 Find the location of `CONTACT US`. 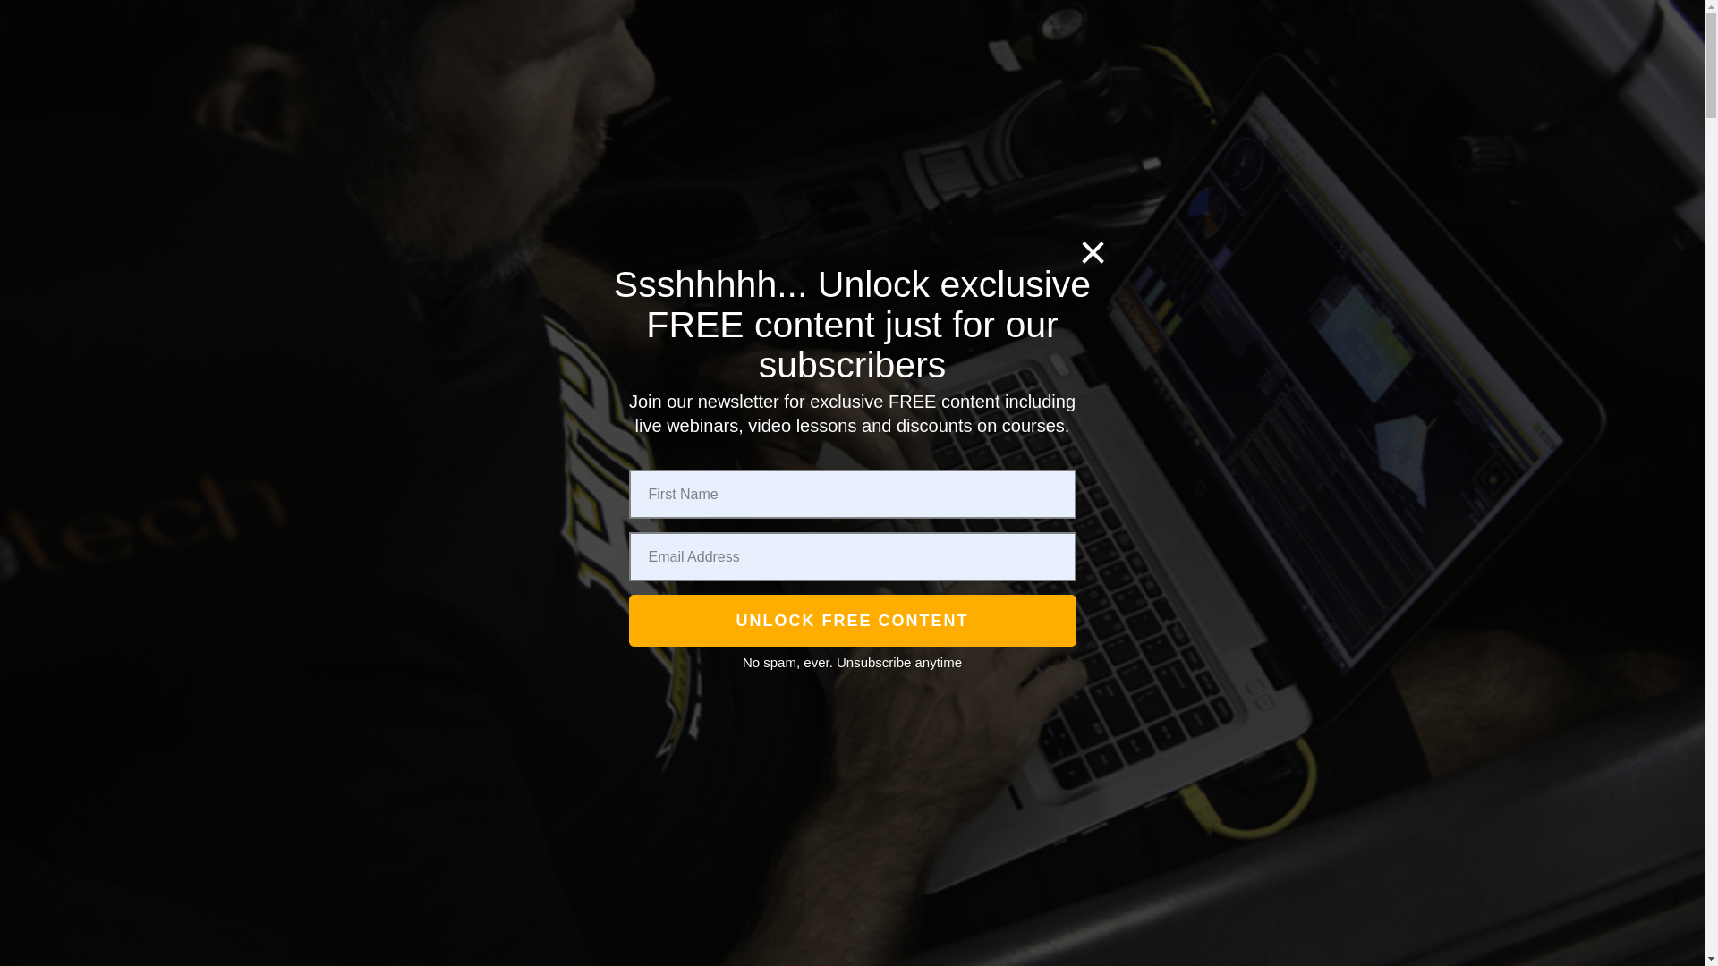

CONTACT US is located at coordinates (1054, 191).